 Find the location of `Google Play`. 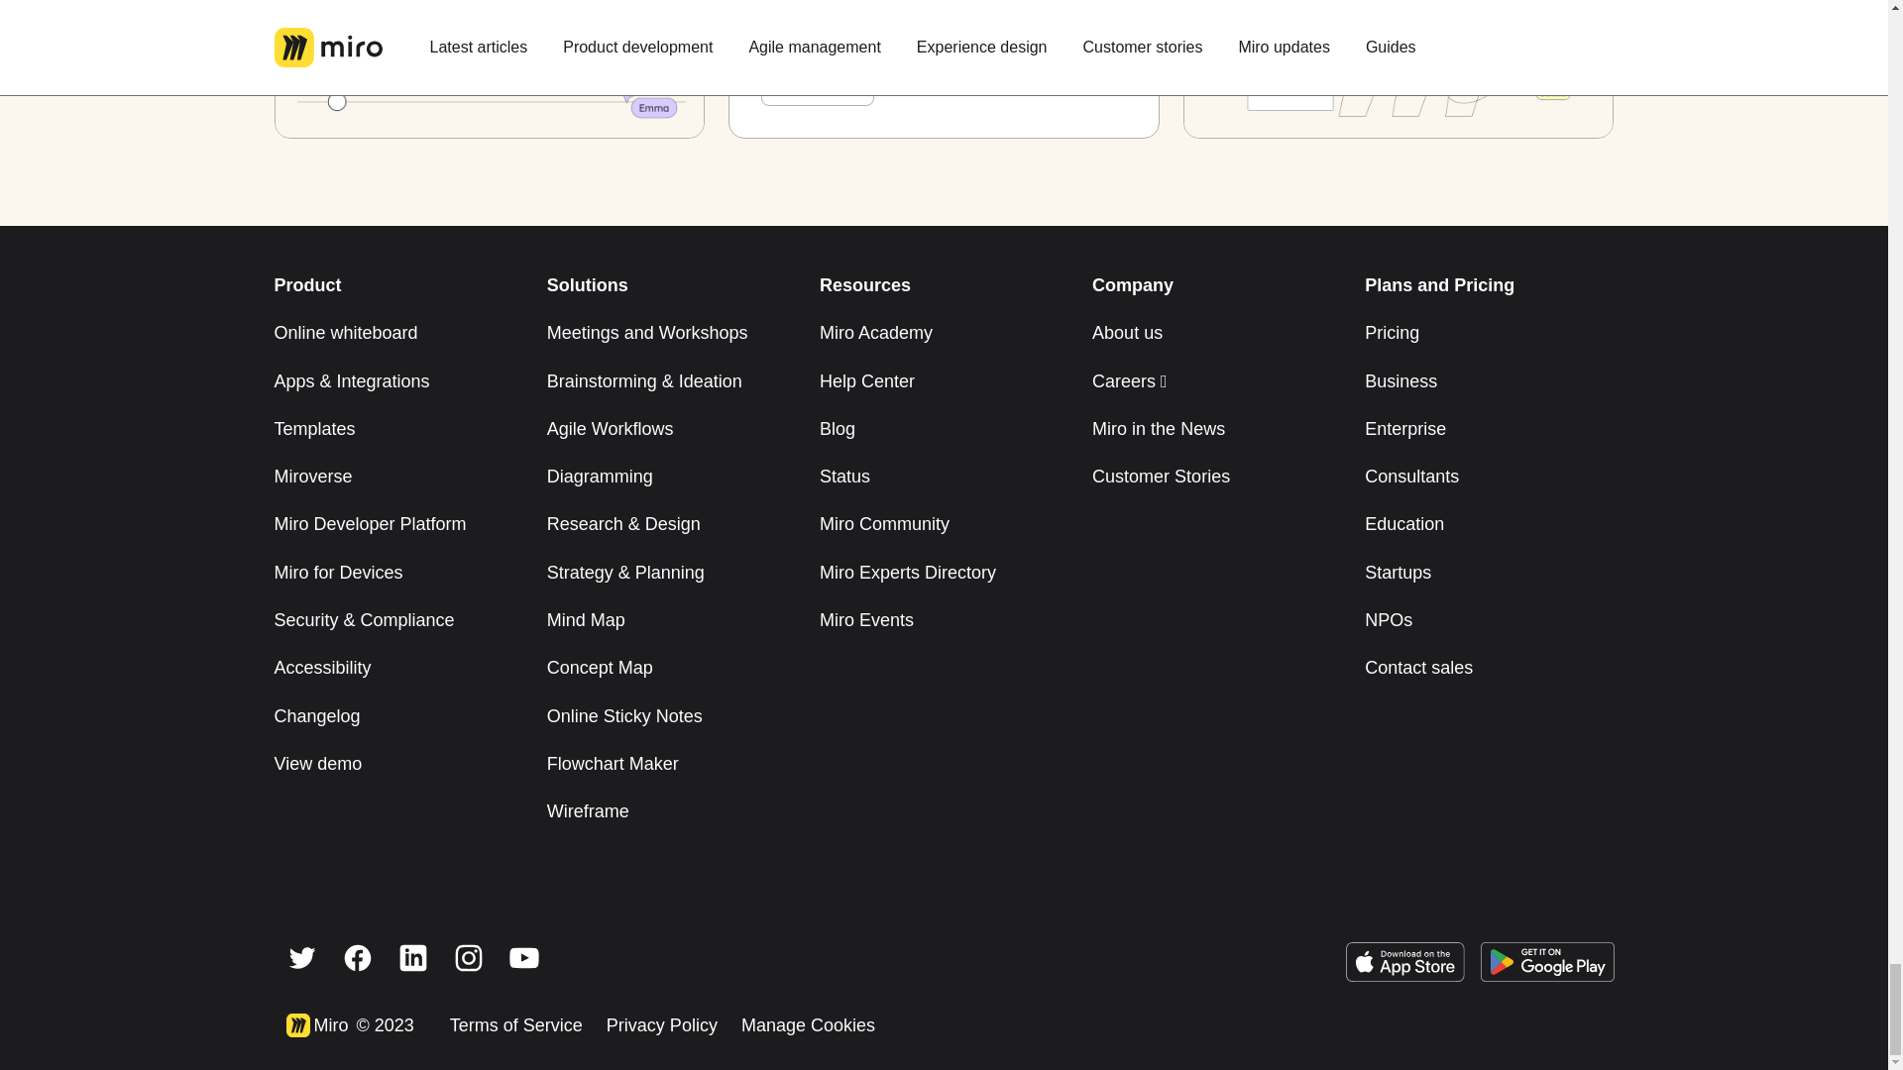

Google Play is located at coordinates (1546, 969).